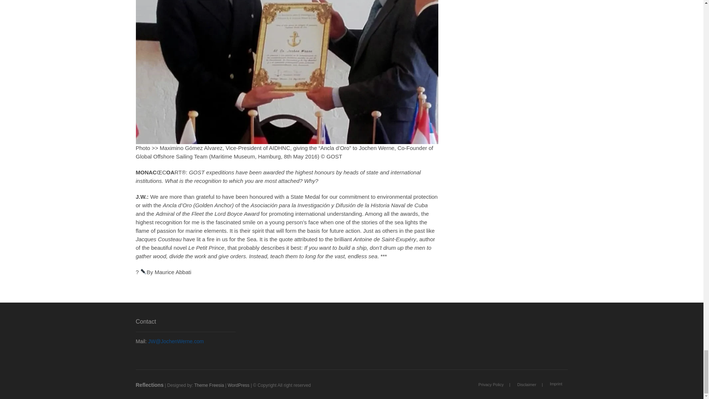 The width and height of the screenshot is (709, 399). What do you see at coordinates (239, 385) in the screenshot?
I see `WordPress` at bounding box center [239, 385].